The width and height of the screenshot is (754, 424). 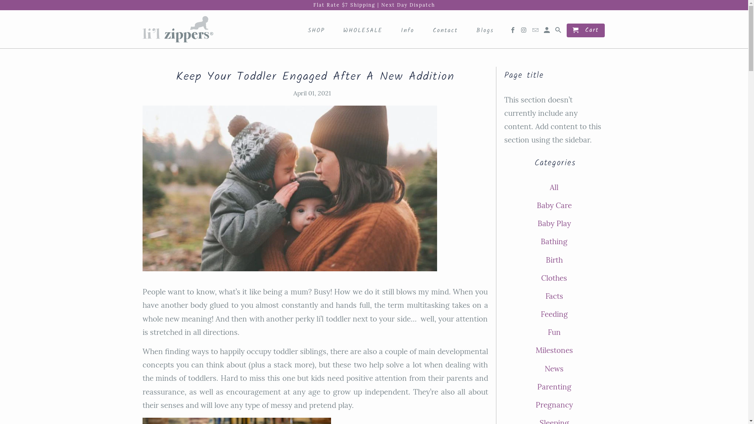 I want to click on Cart, so click(x=586, y=31).